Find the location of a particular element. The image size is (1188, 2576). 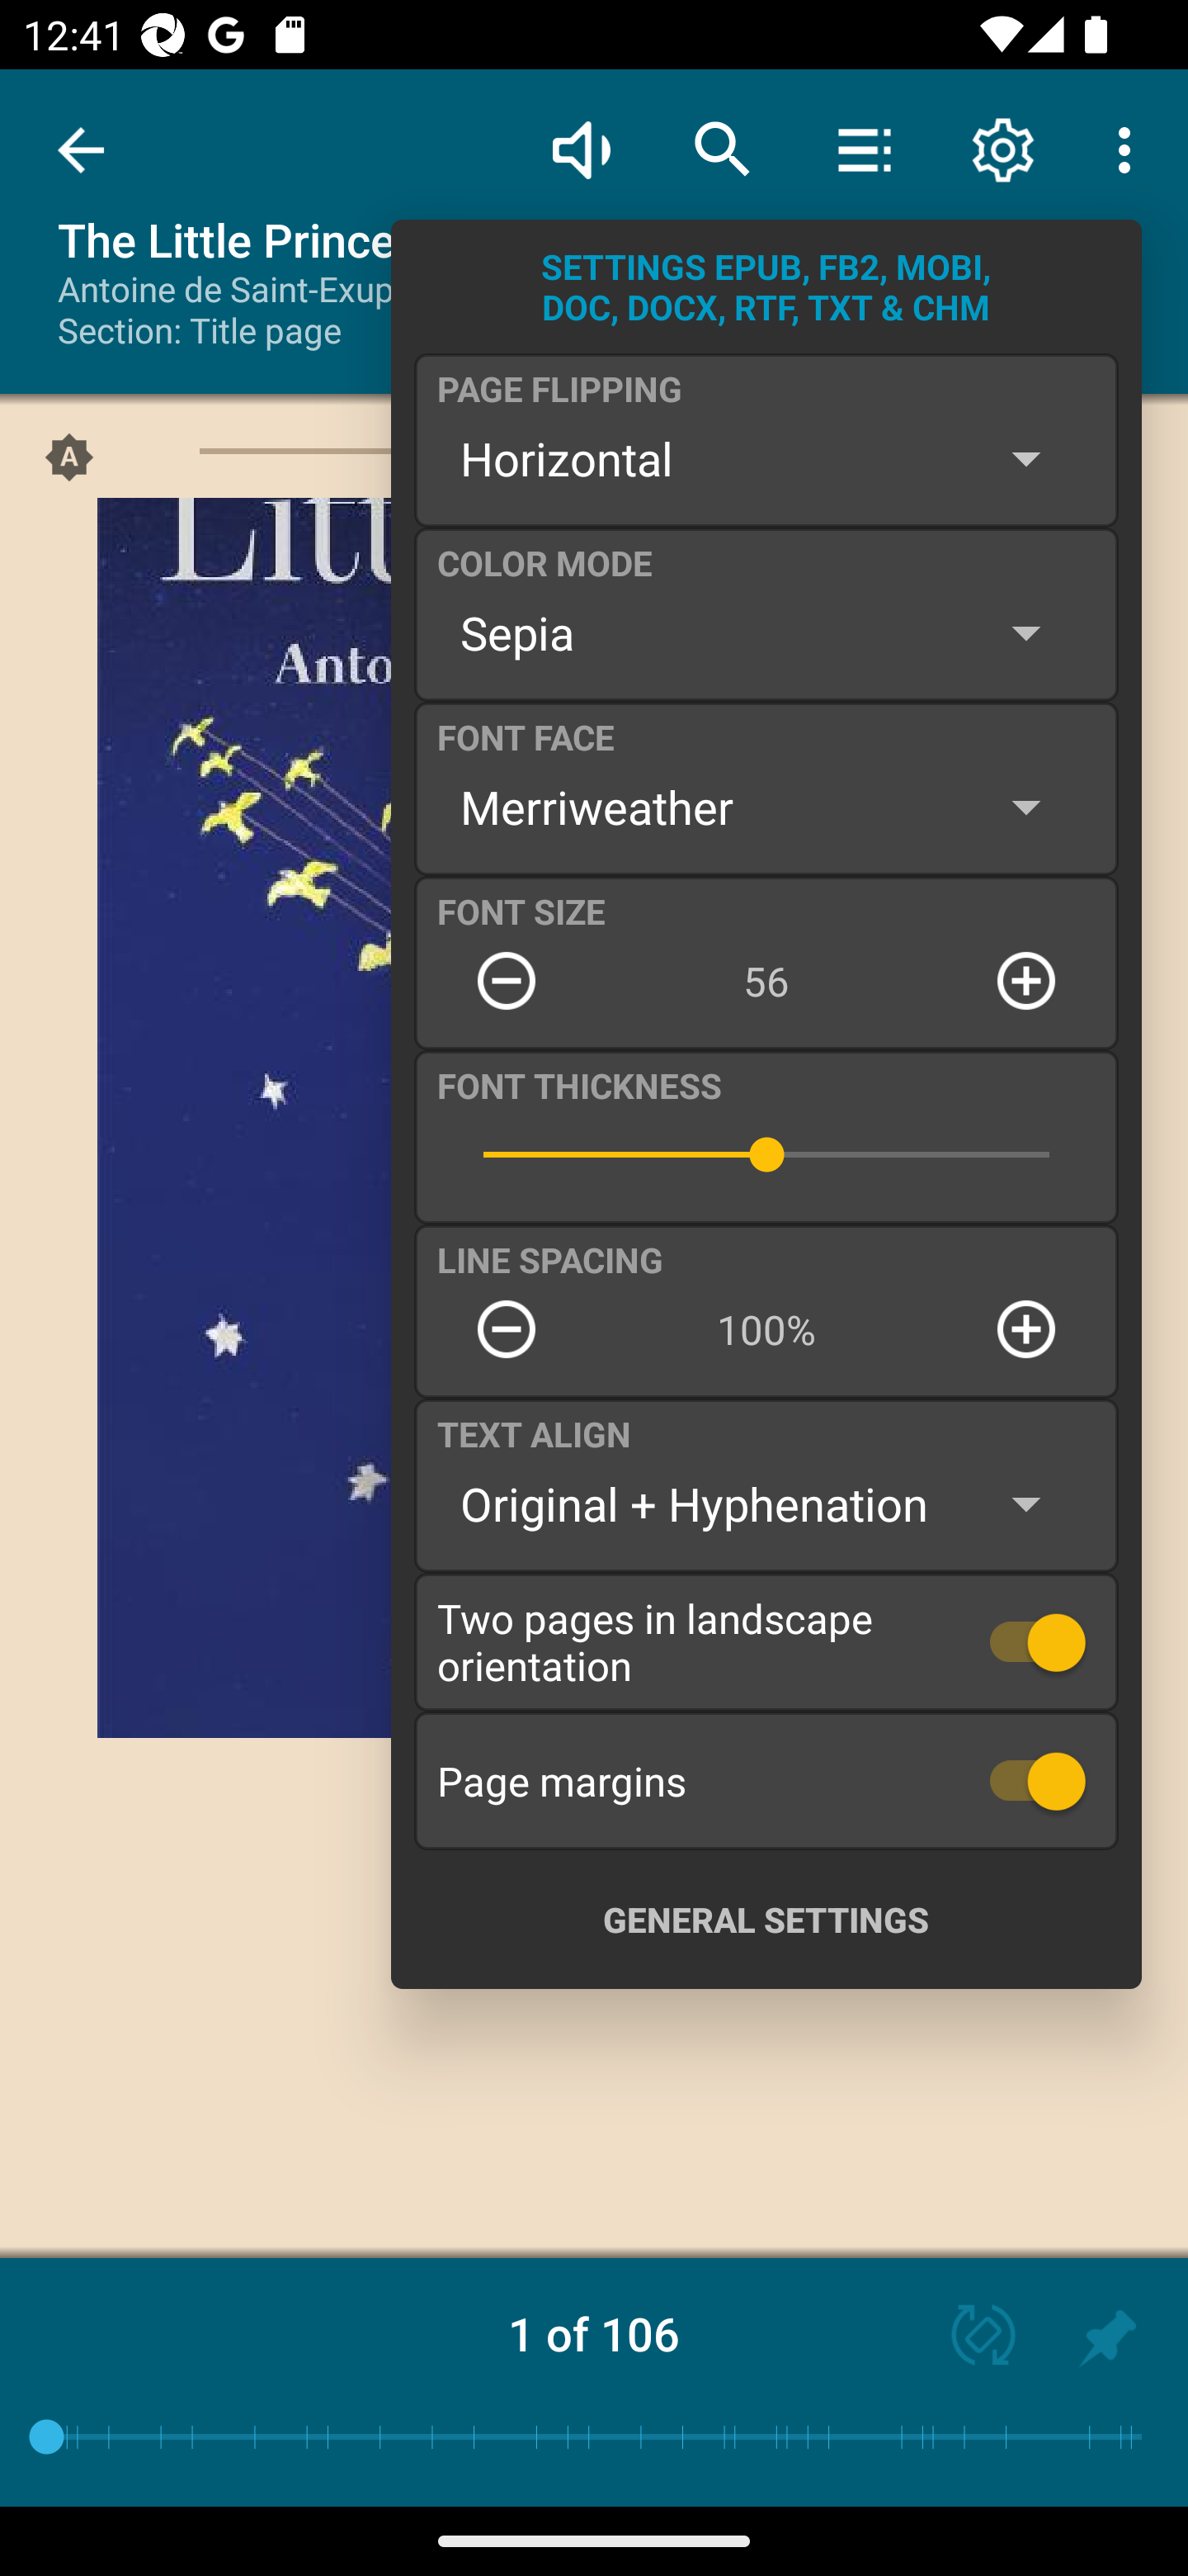

Two pages in landscape orientation is located at coordinates (766, 1641).